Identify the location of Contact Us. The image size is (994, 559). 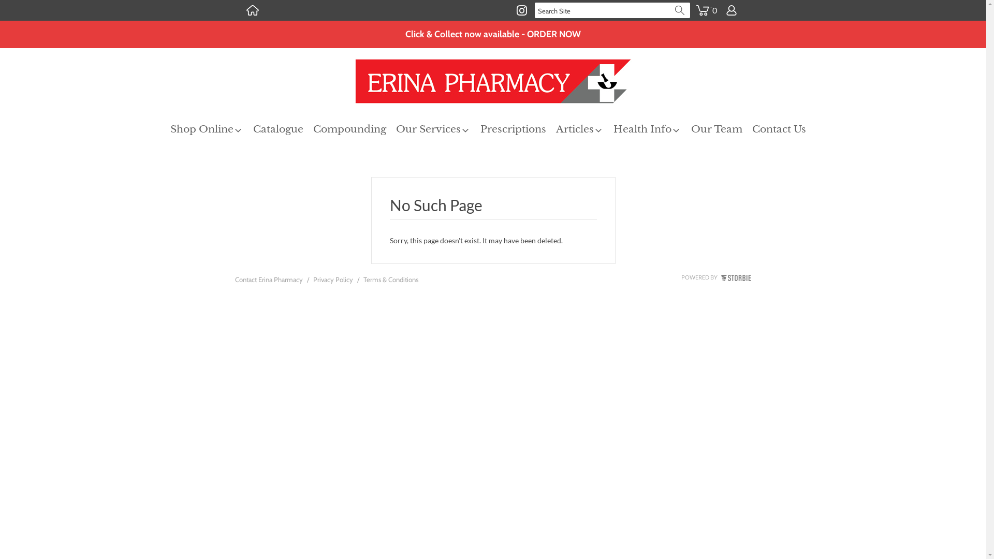
(784, 129).